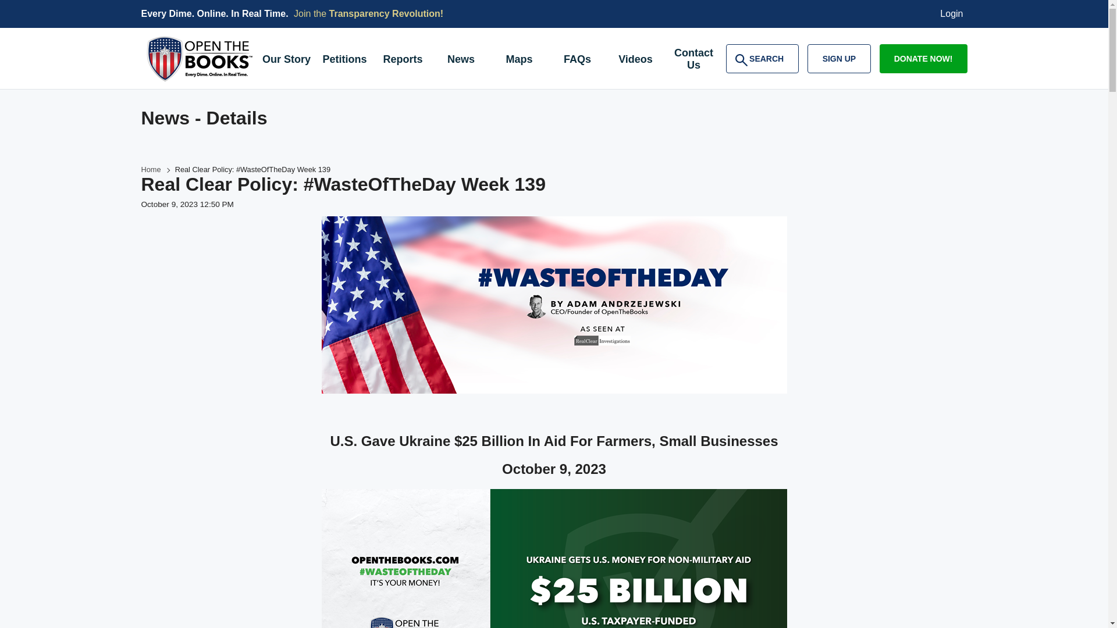 The image size is (1117, 628). Describe the element at coordinates (519, 60) in the screenshot. I see `Maps` at that location.